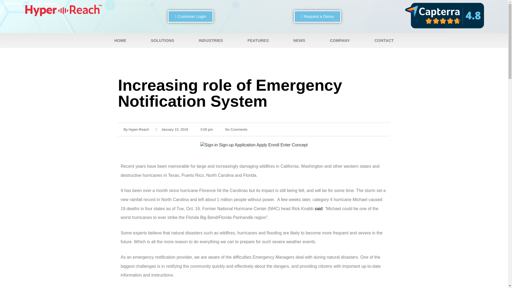  Describe the element at coordinates (317, 17) in the screenshot. I see `Request a Demo` at that location.